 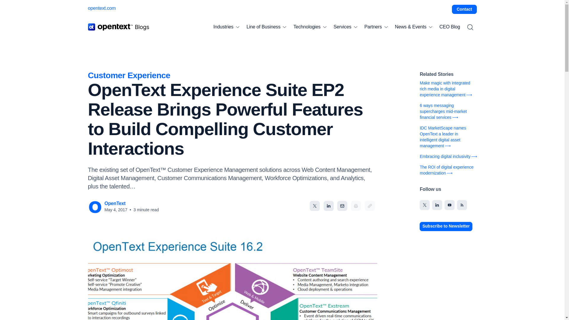 I want to click on opentext.com, so click(x=101, y=8).